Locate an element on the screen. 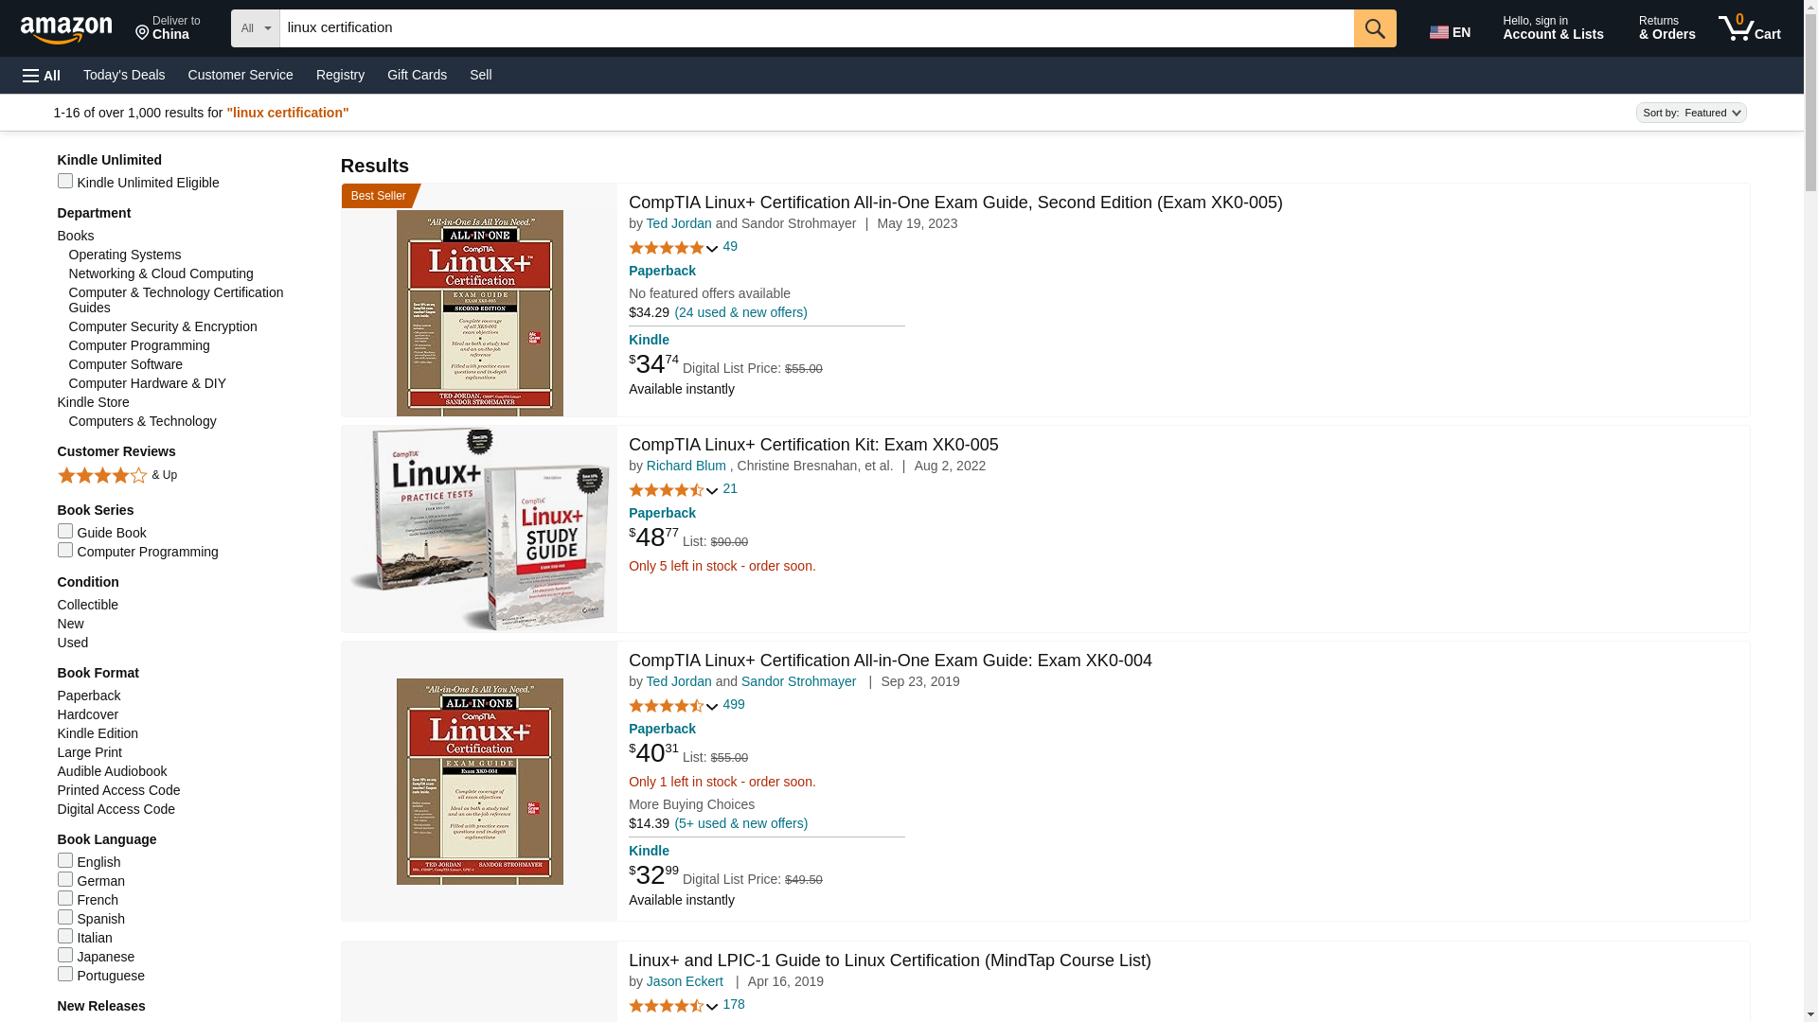 This screenshot has width=1818, height=1022. Registry is located at coordinates (341, 74).